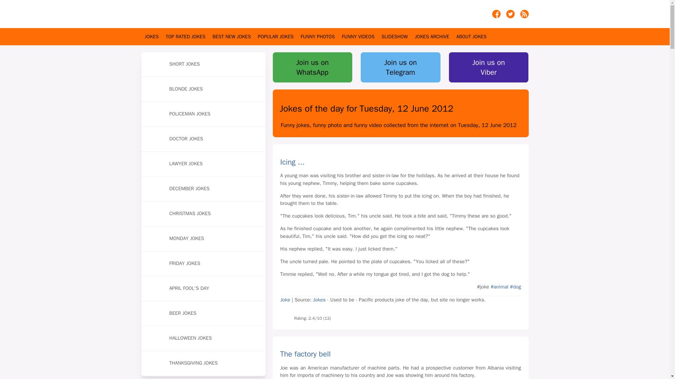 The image size is (675, 379). I want to click on About Jokes, so click(471, 36).